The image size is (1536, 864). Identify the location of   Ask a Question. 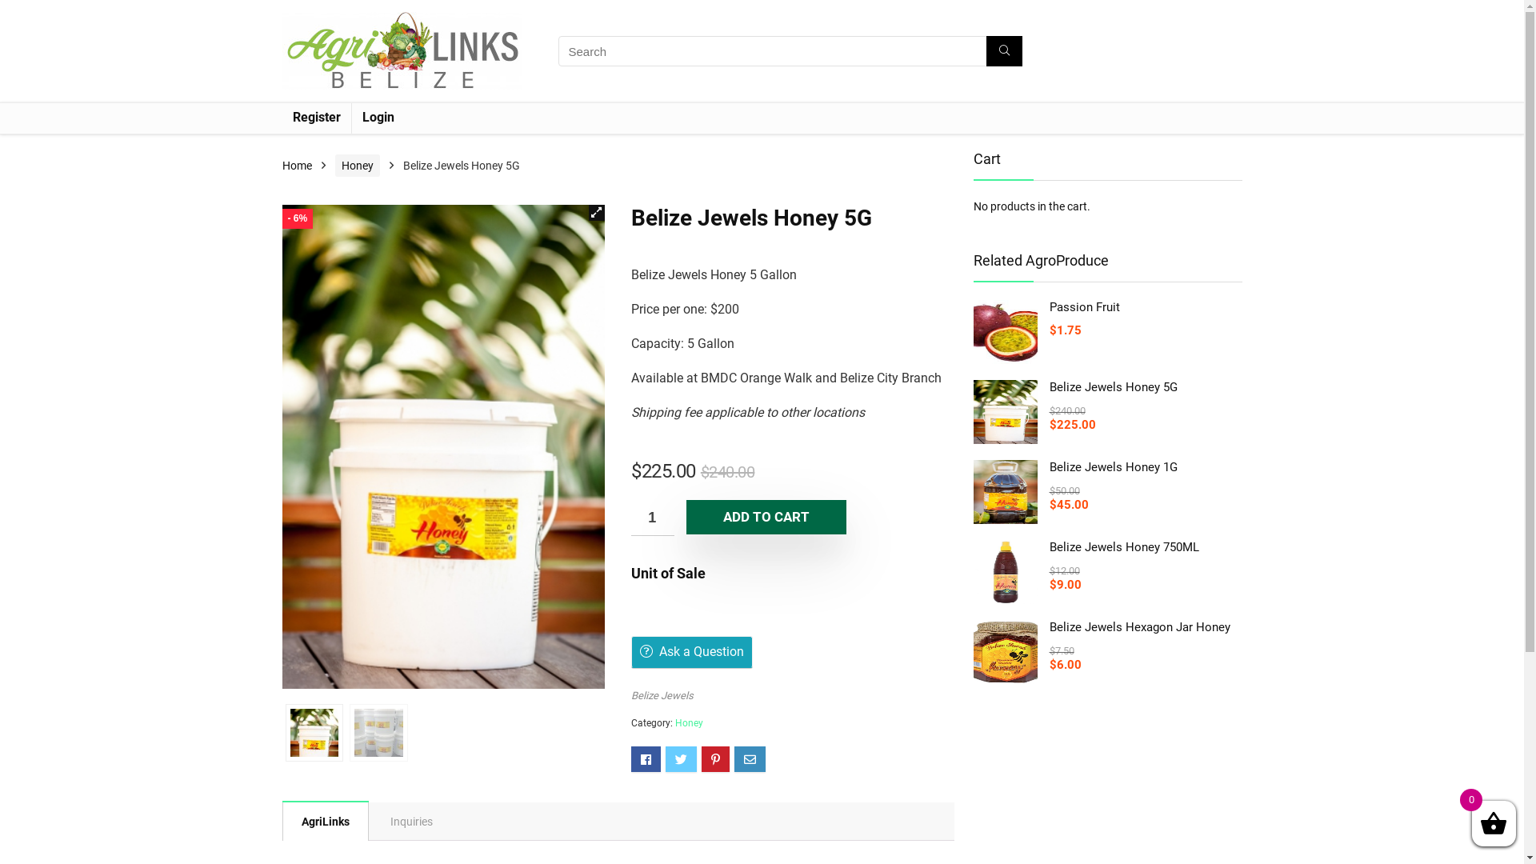
(692, 652).